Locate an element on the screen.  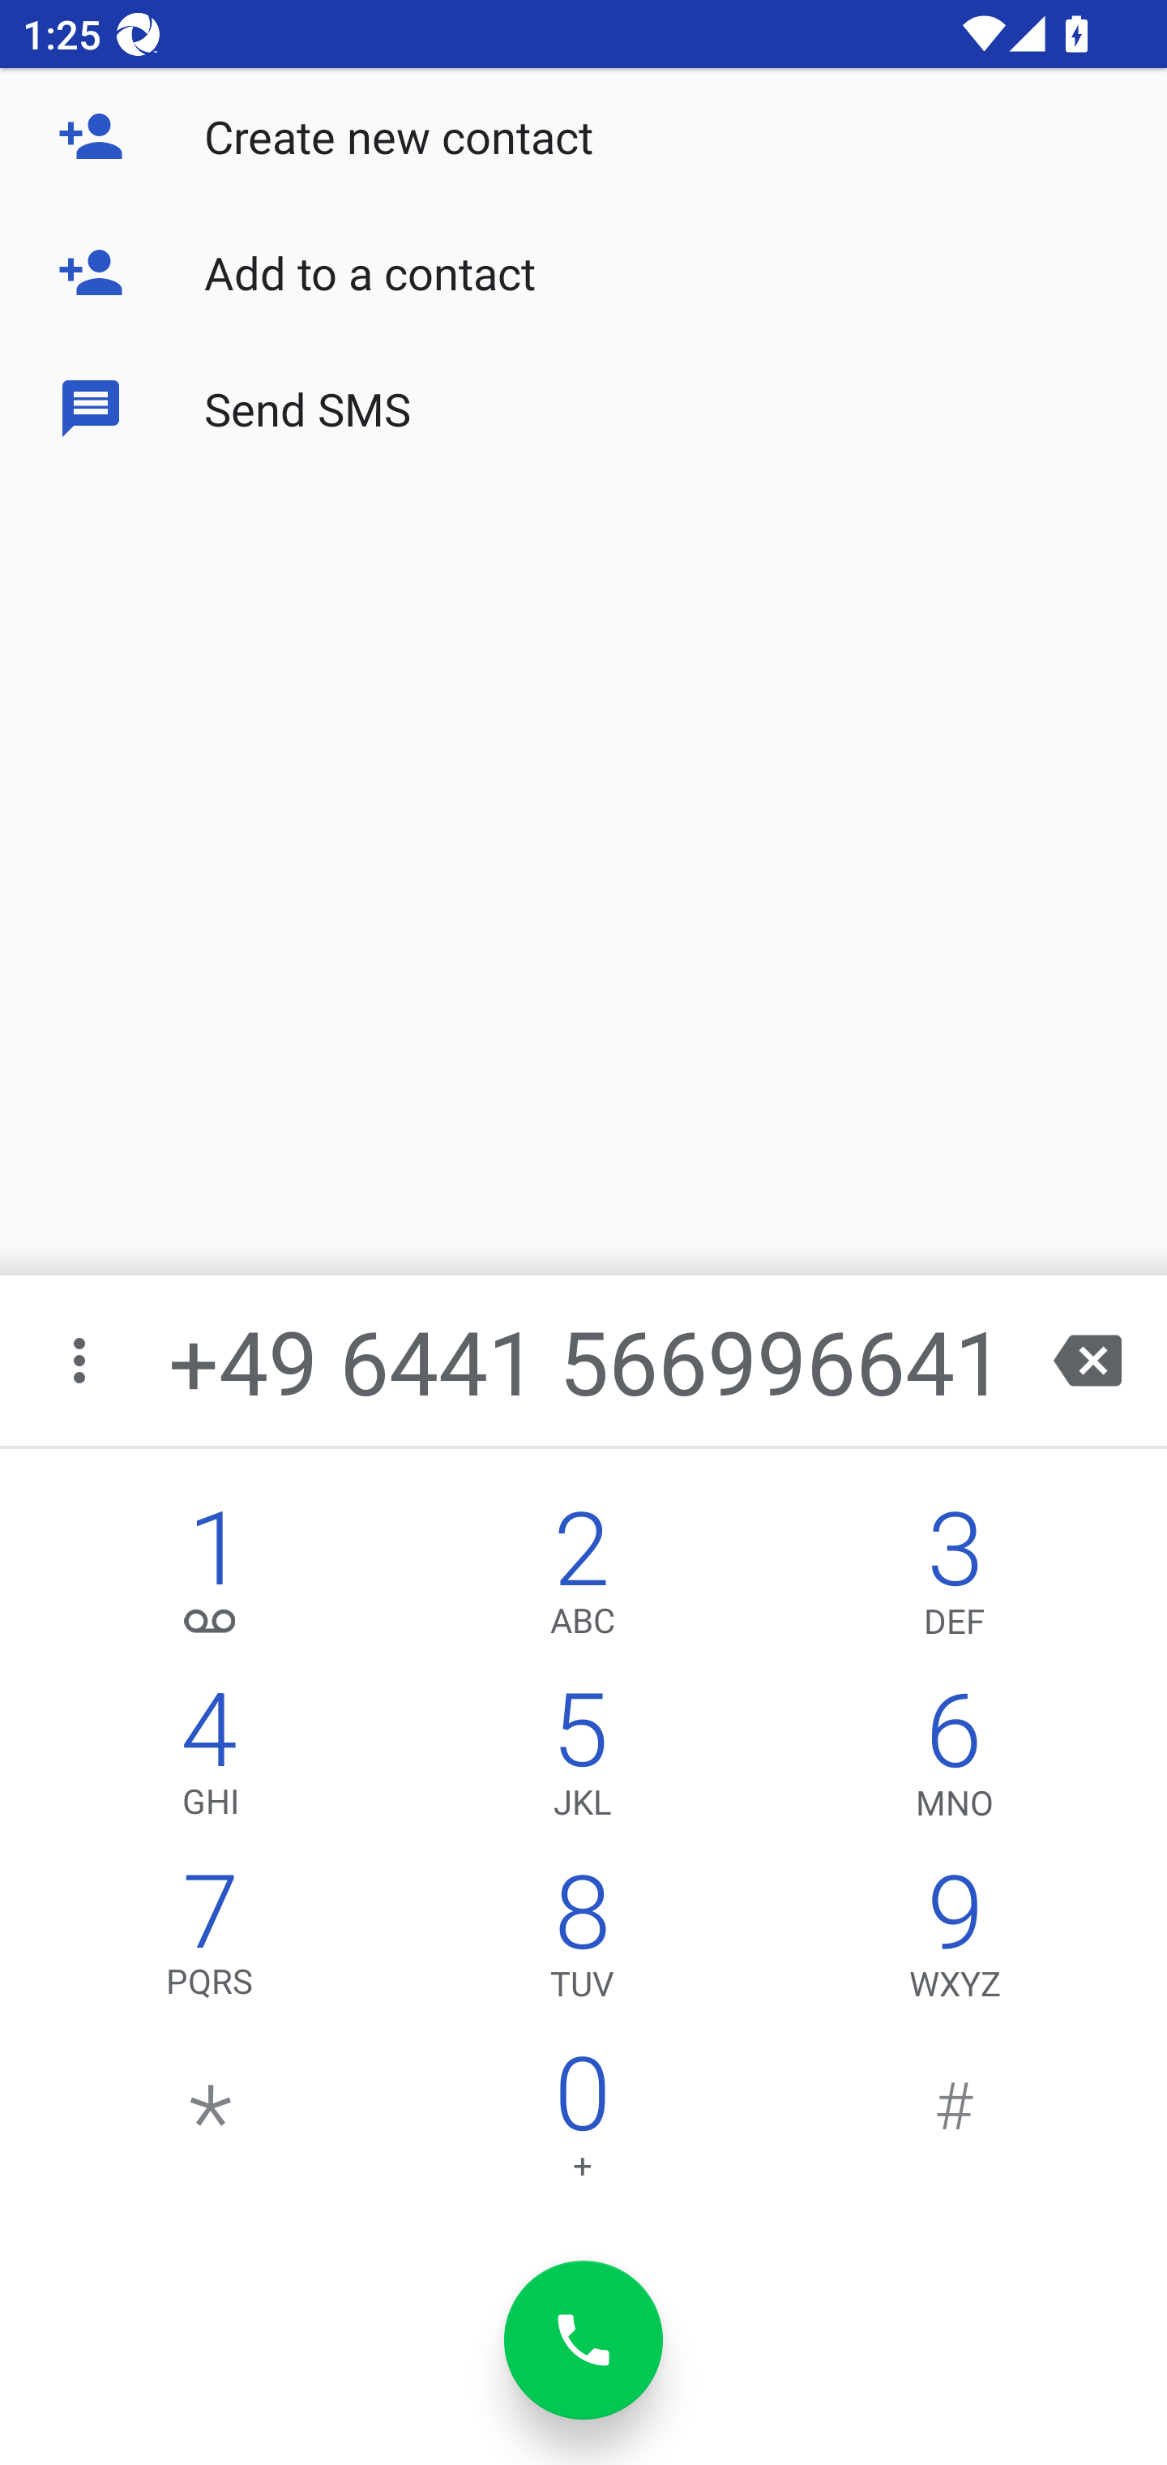
dial is located at coordinates (583, 2340).